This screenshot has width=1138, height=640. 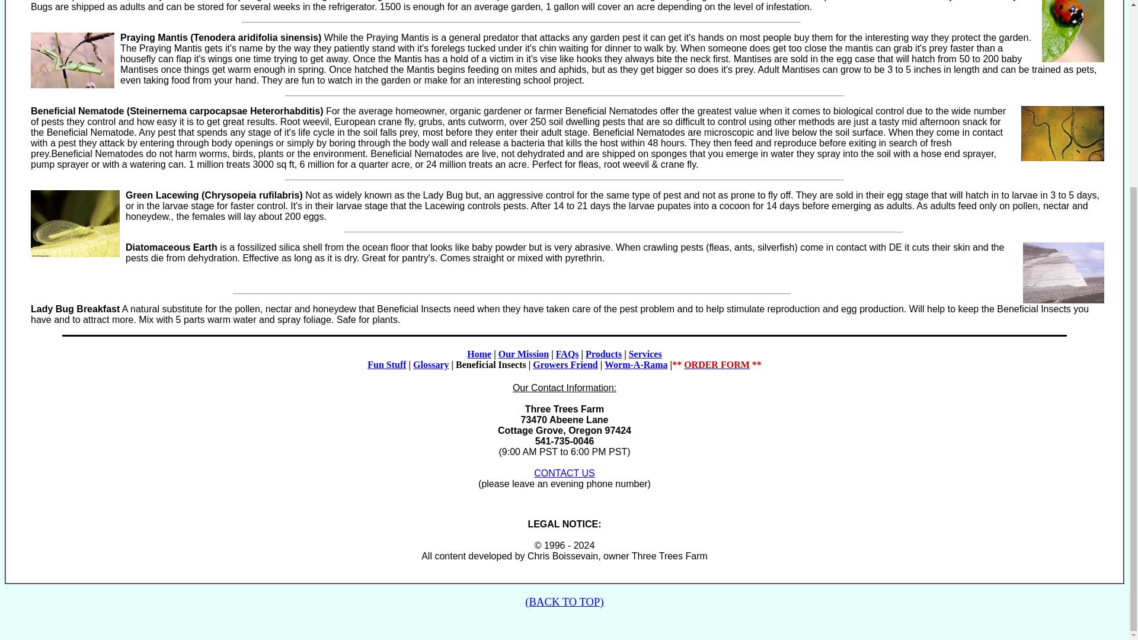 What do you see at coordinates (386, 364) in the screenshot?
I see `Fun Stuff` at bounding box center [386, 364].